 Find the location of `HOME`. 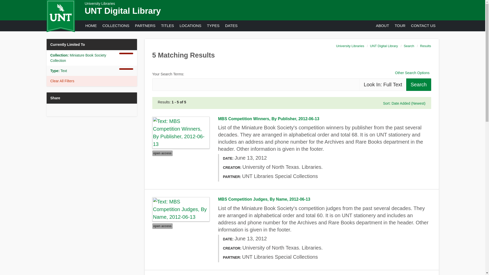

HOME is located at coordinates (91, 25).